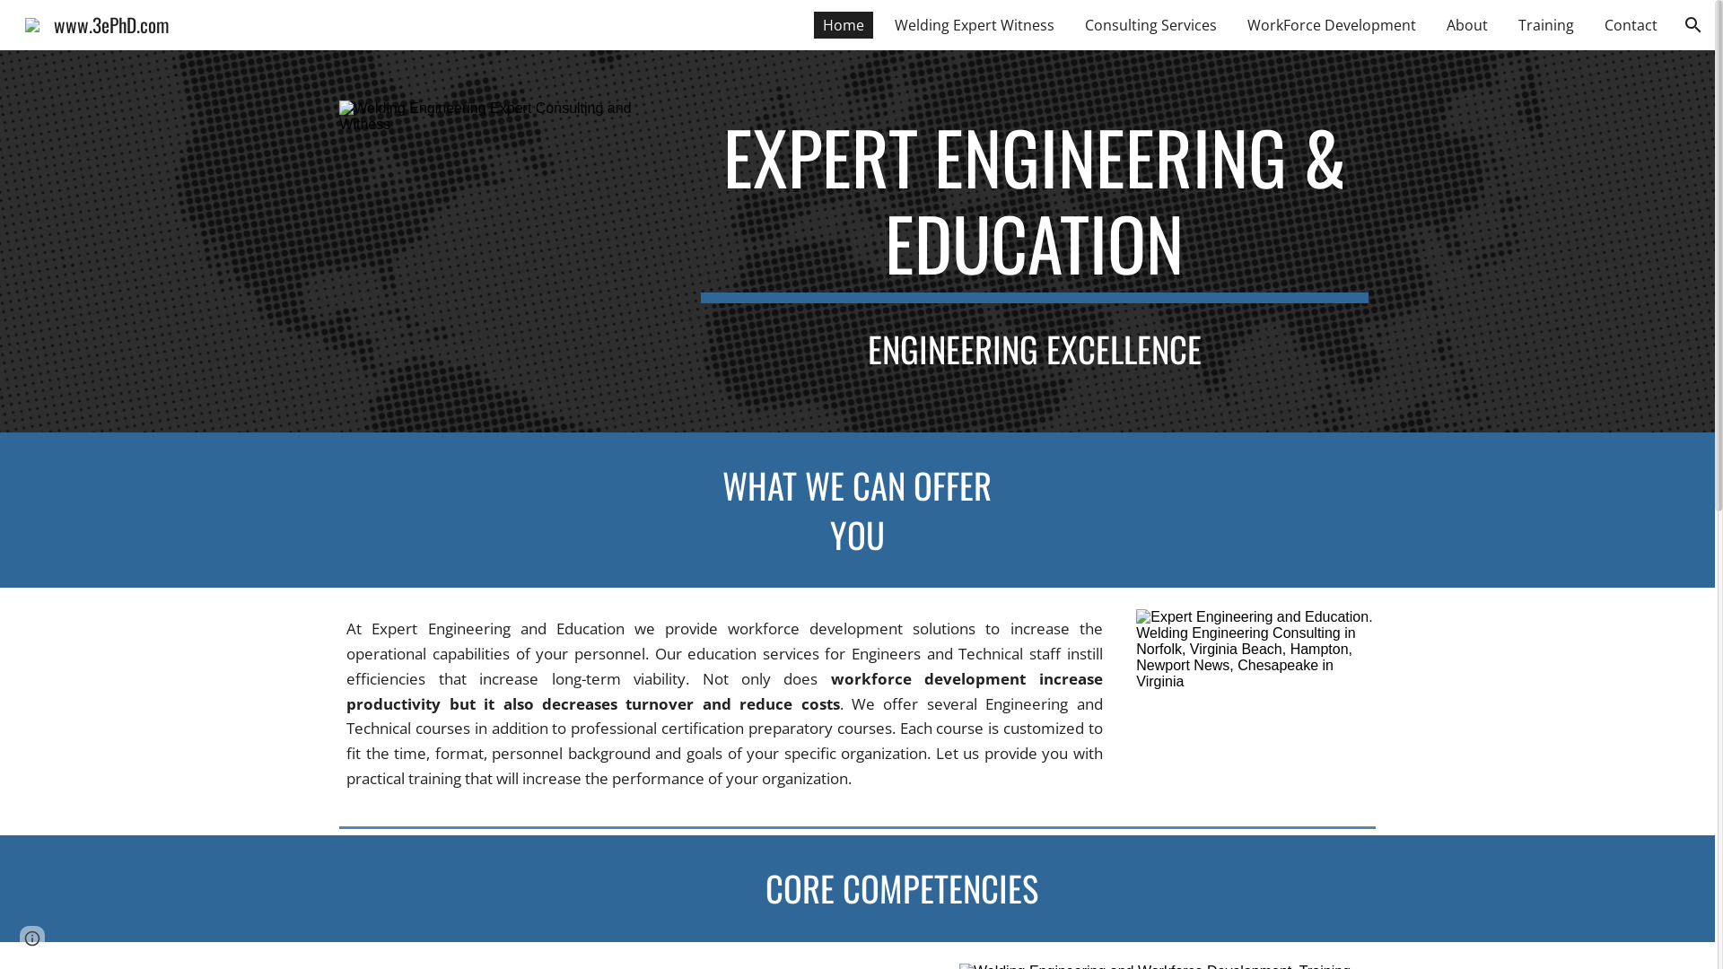  I want to click on Home, so click(844, 25).